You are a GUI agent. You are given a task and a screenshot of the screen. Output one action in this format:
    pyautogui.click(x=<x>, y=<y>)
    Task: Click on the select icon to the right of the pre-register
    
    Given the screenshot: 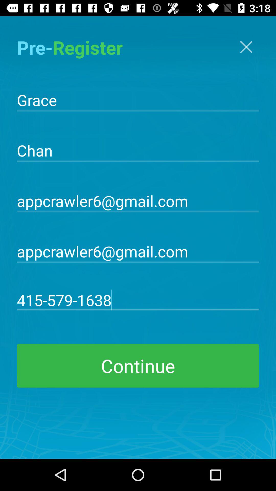 What is the action you would take?
    pyautogui.click(x=246, y=47)
    